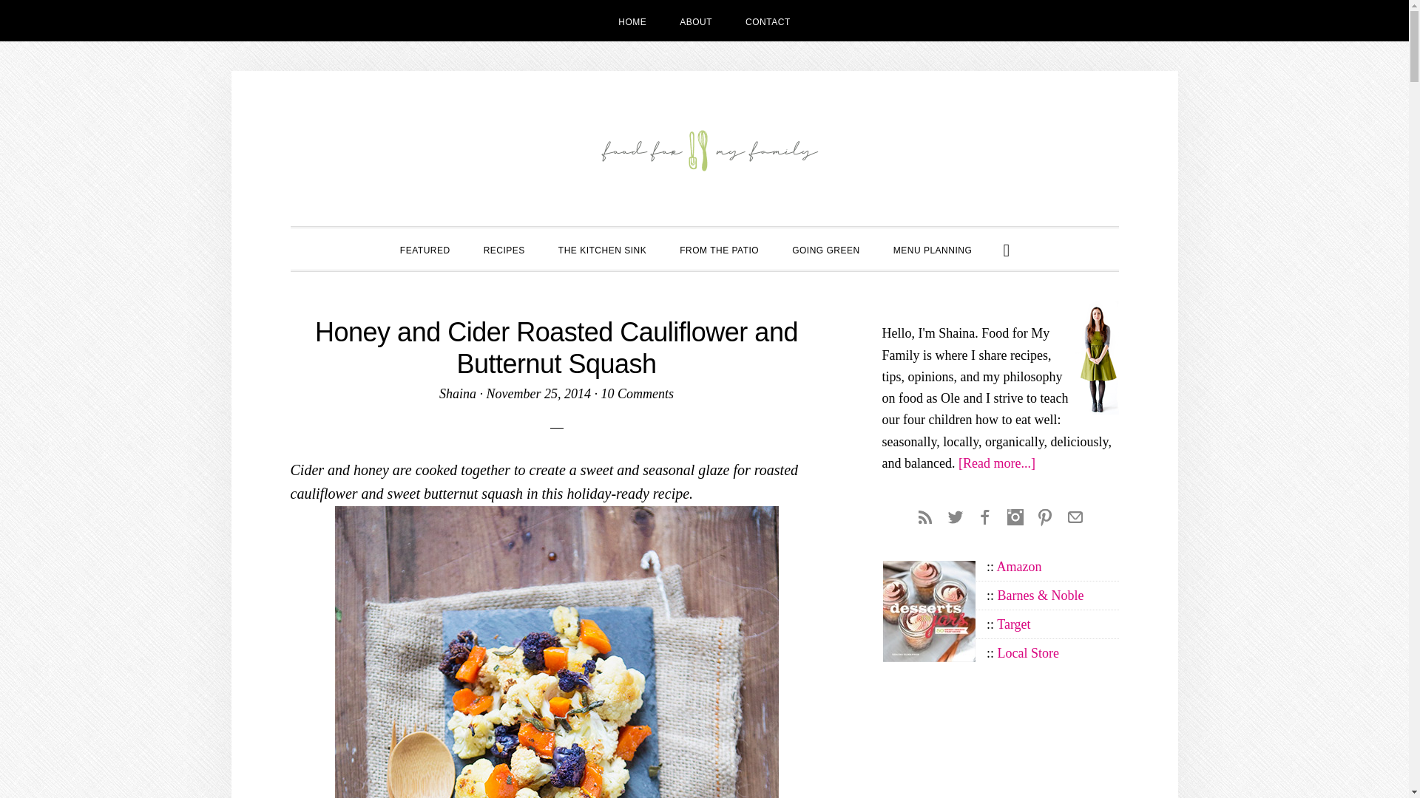  Describe the element at coordinates (632, 21) in the screenshot. I see `HOME` at that location.